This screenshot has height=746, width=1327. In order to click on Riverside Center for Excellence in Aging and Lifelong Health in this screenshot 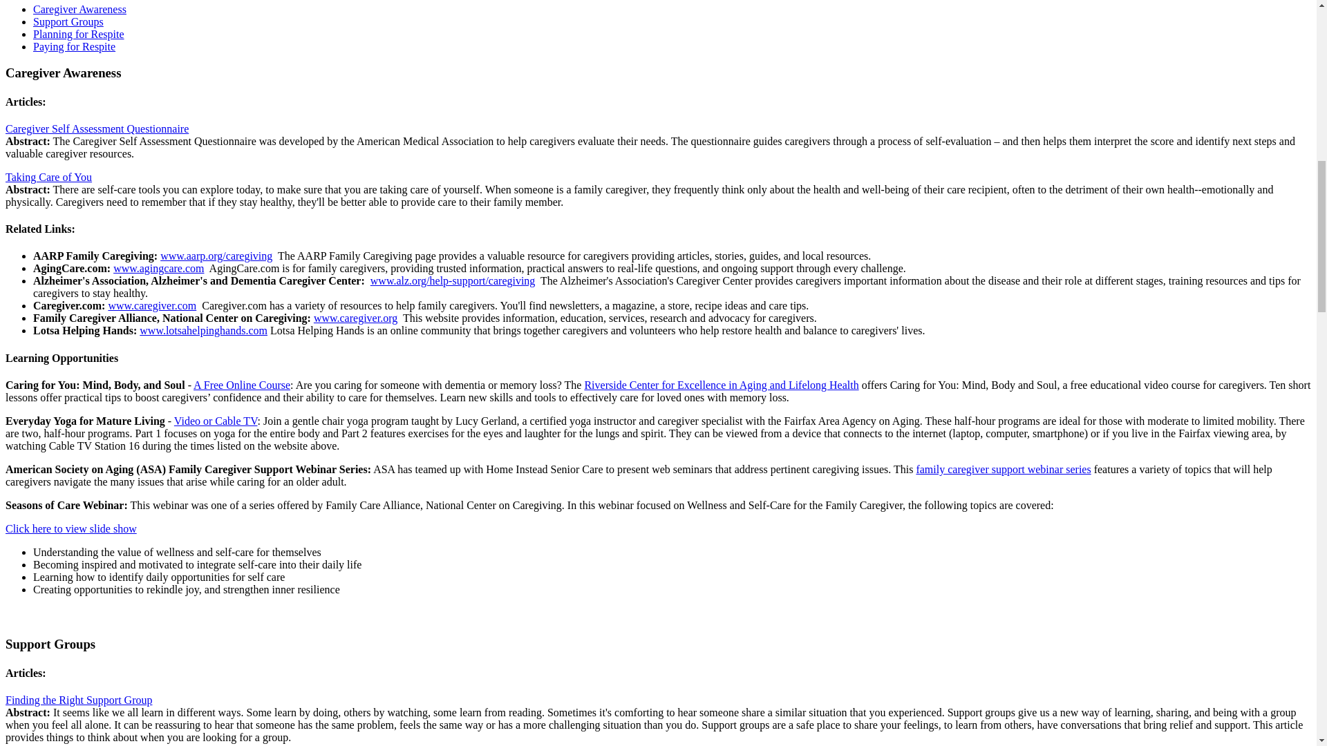, I will do `click(721, 384)`.